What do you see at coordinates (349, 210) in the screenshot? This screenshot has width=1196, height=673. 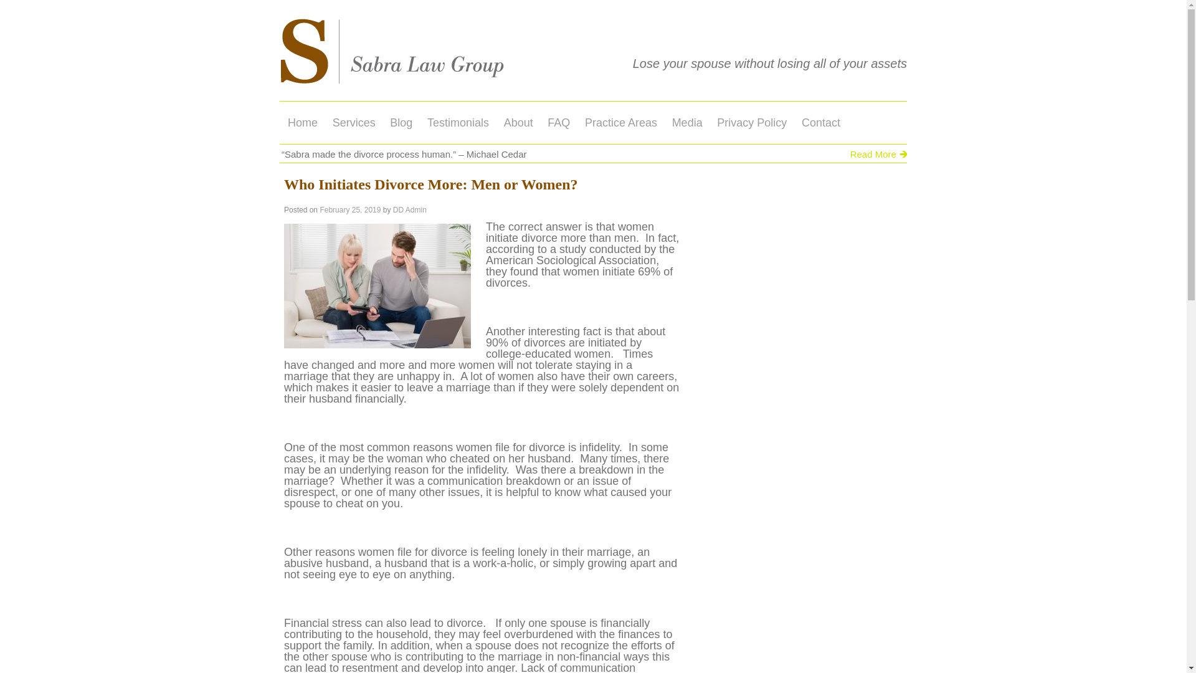 I see `3:38 am` at bounding box center [349, 210].